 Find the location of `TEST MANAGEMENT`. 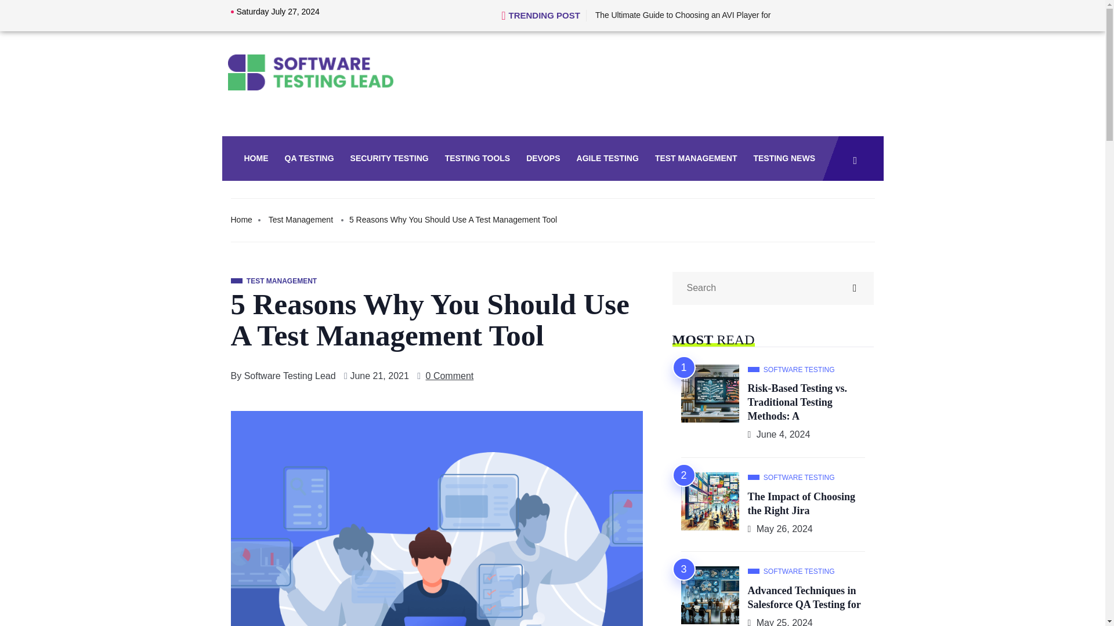

TEST MANAGEMENT is located at coordinates (274, 281).